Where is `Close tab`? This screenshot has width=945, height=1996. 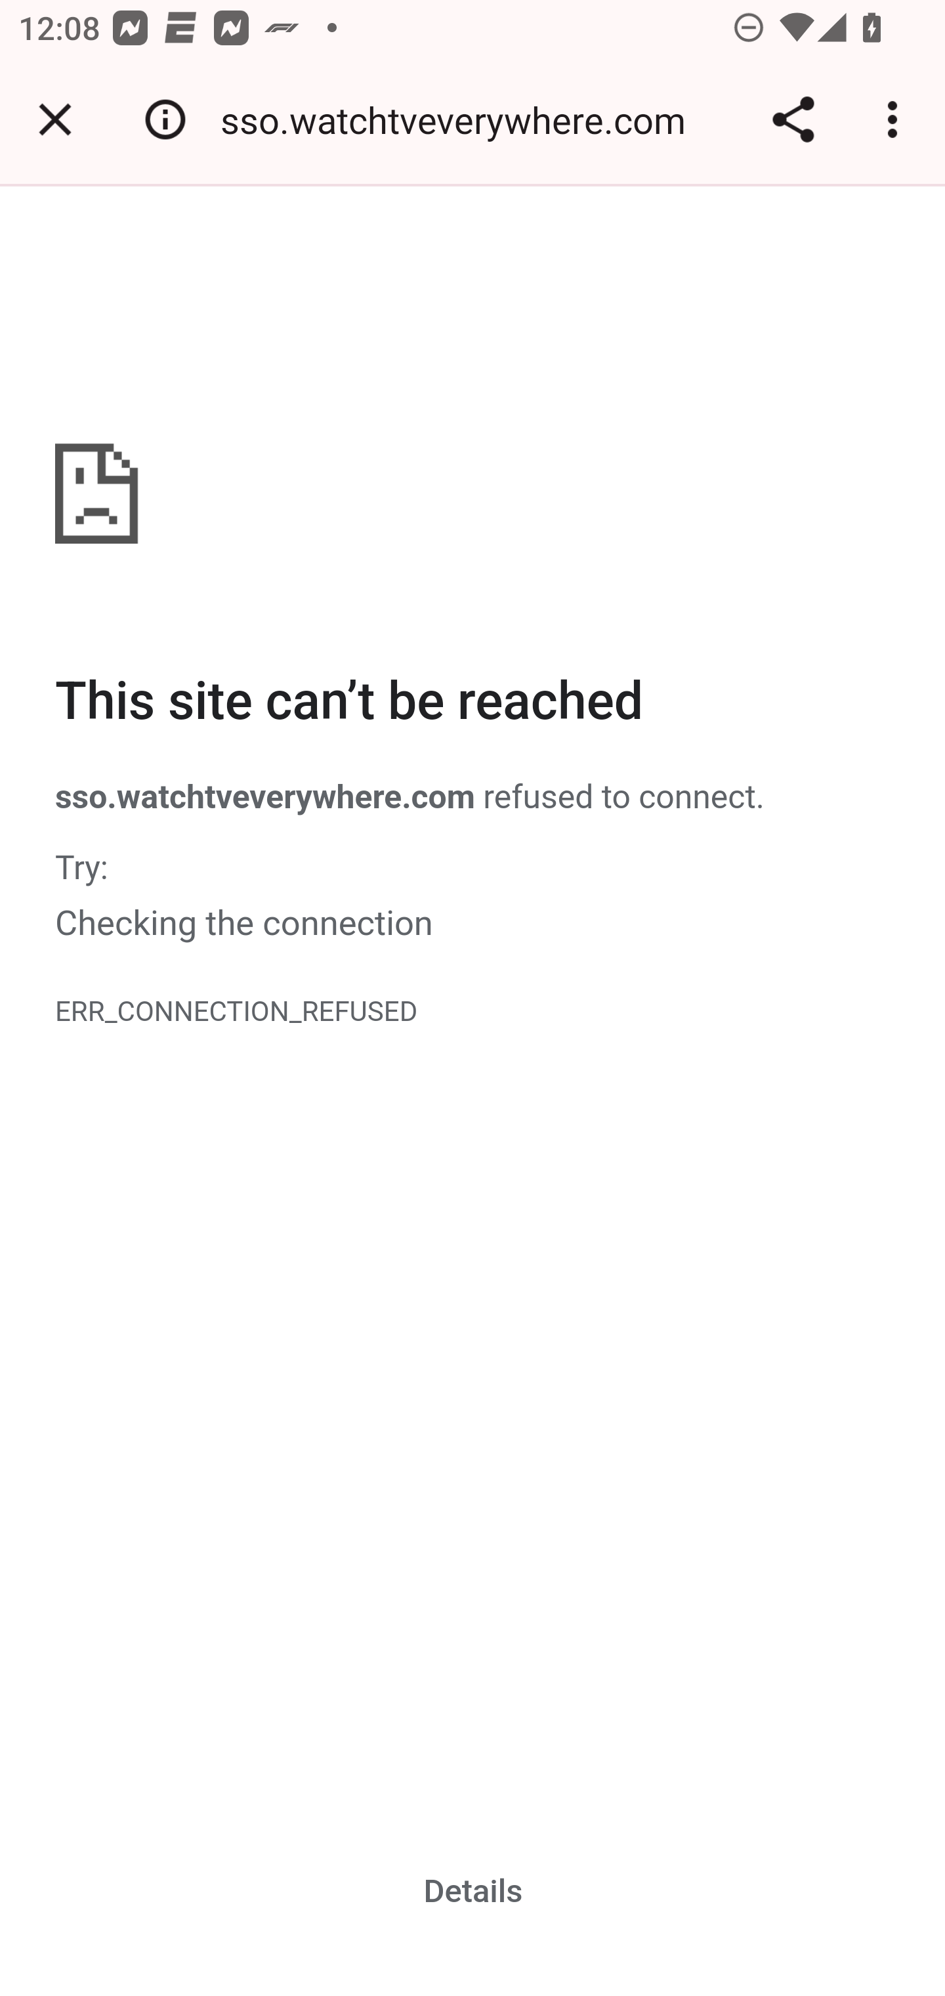 Close tab is located at coordinates (55, 119).